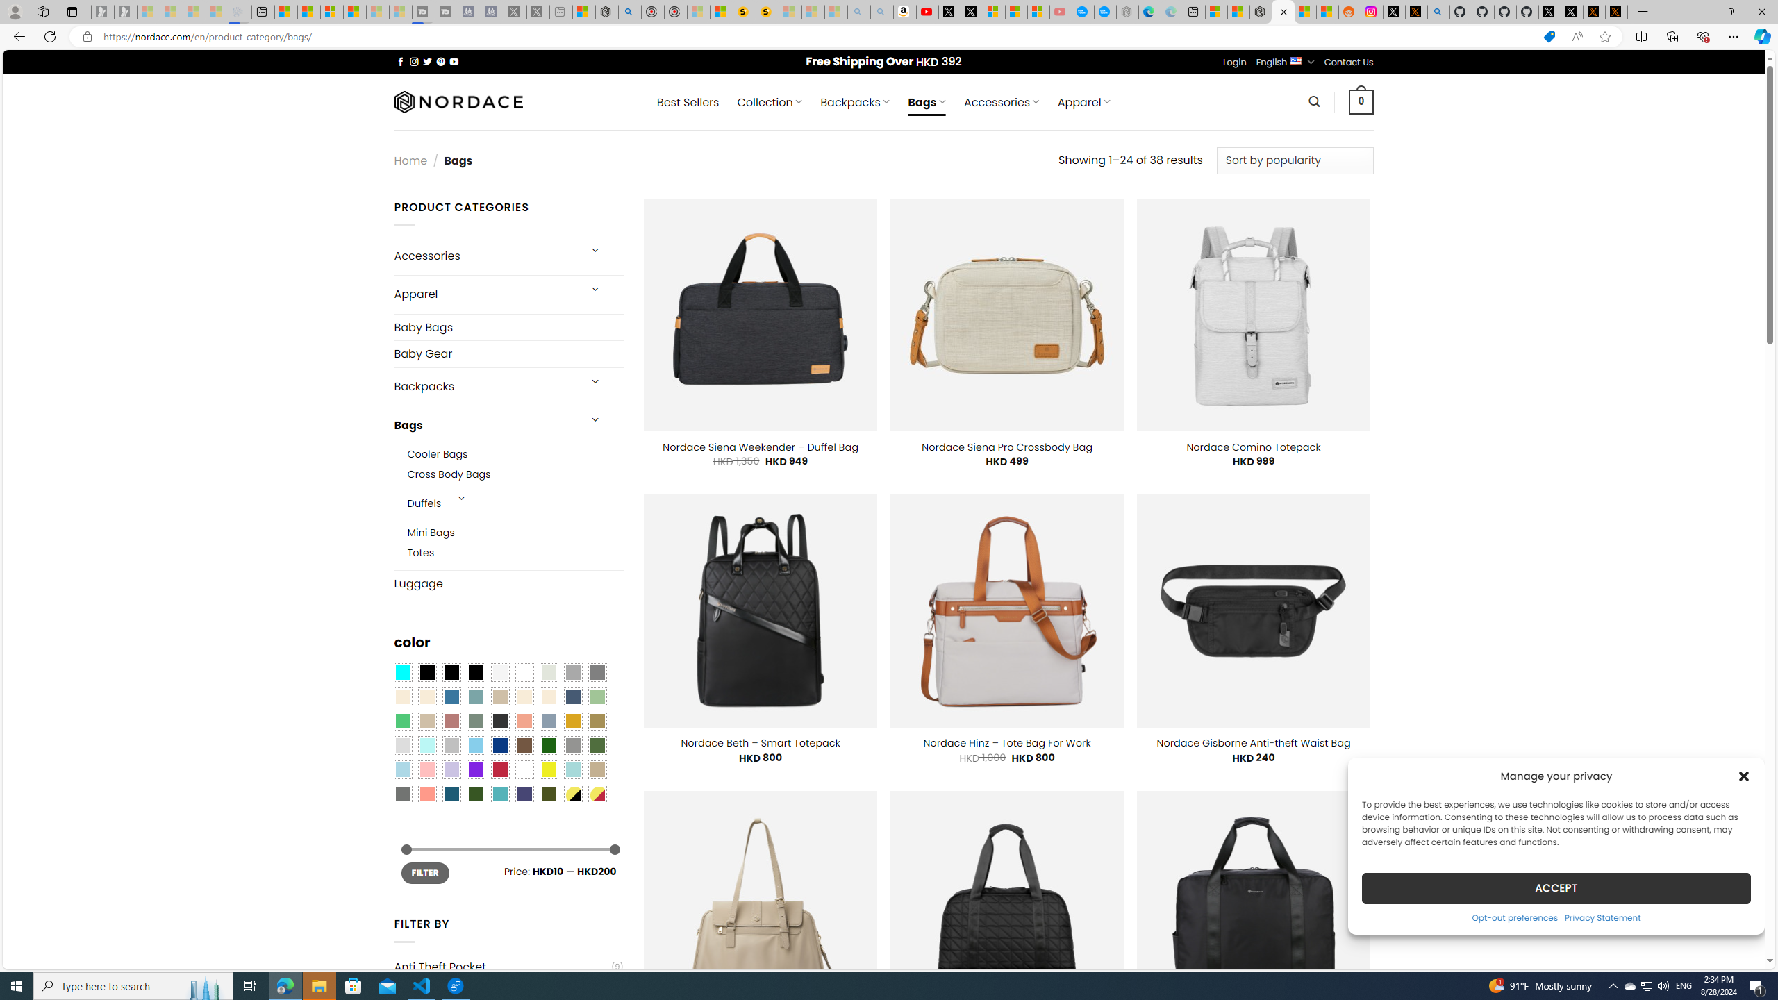  I want to click on Yellow-Red, so click(597, 794).